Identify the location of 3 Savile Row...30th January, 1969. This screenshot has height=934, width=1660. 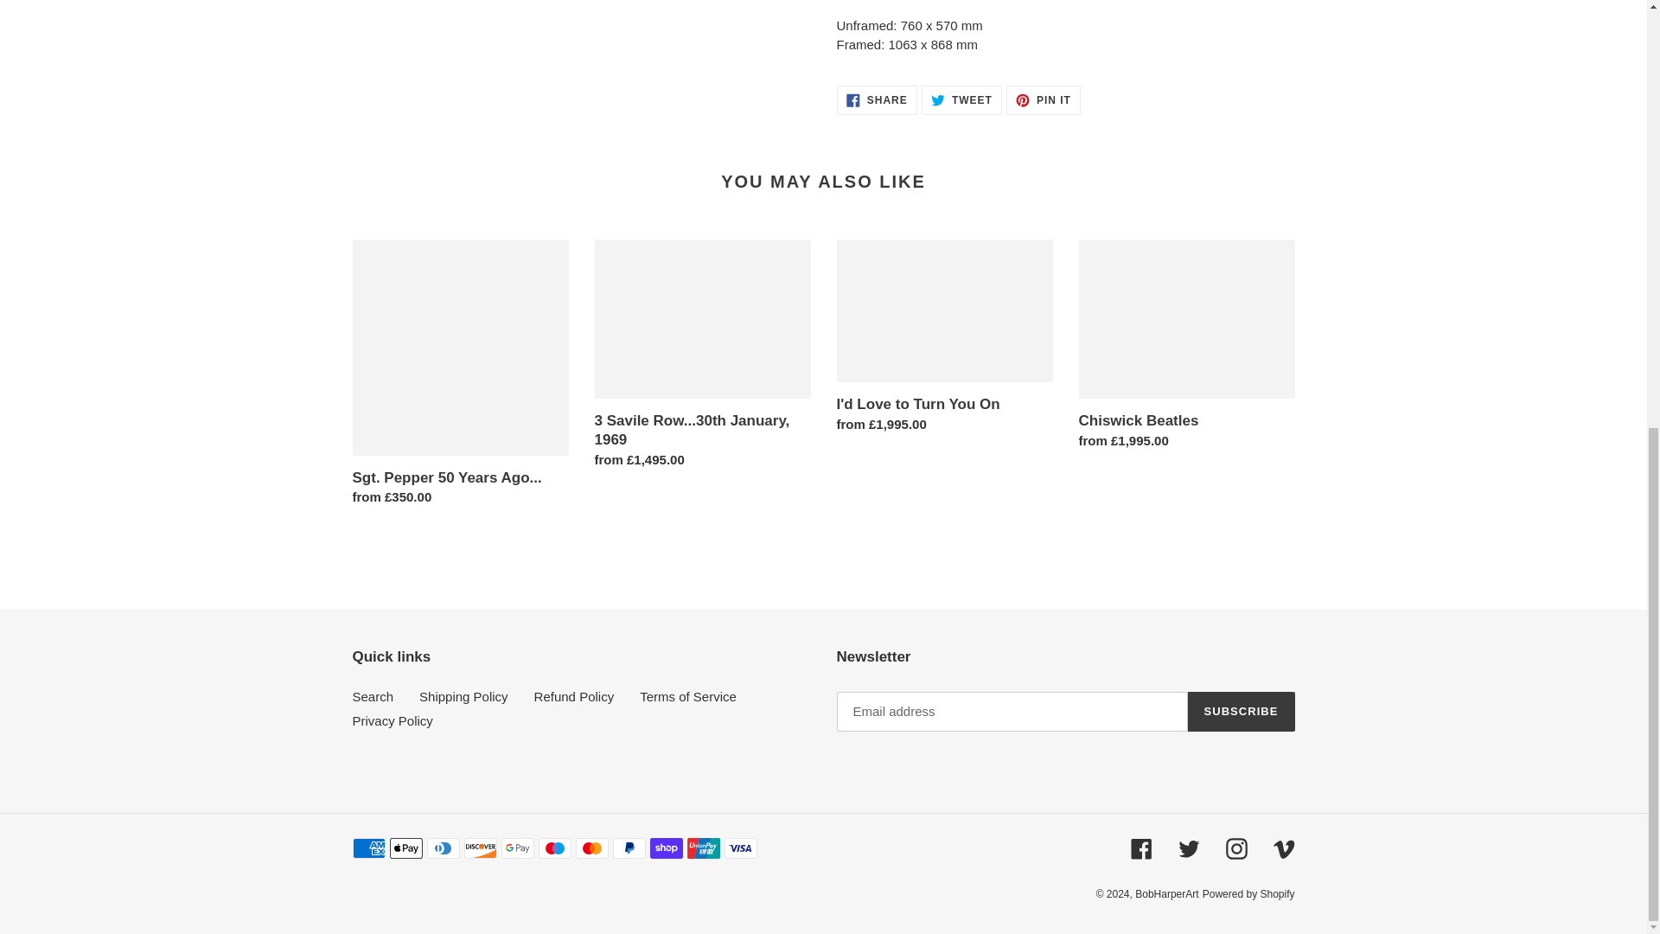
(702, 358).